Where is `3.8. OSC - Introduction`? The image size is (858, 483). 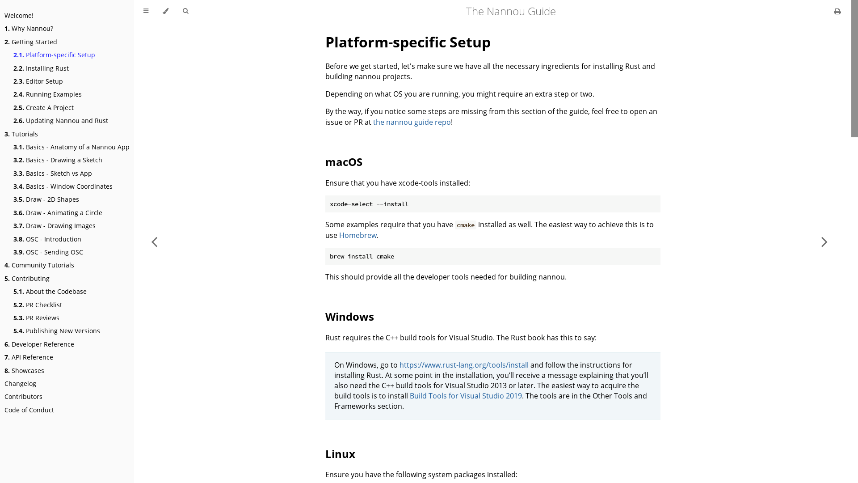
3.8. OSC - Introduction is located at coordinates (47, 239).